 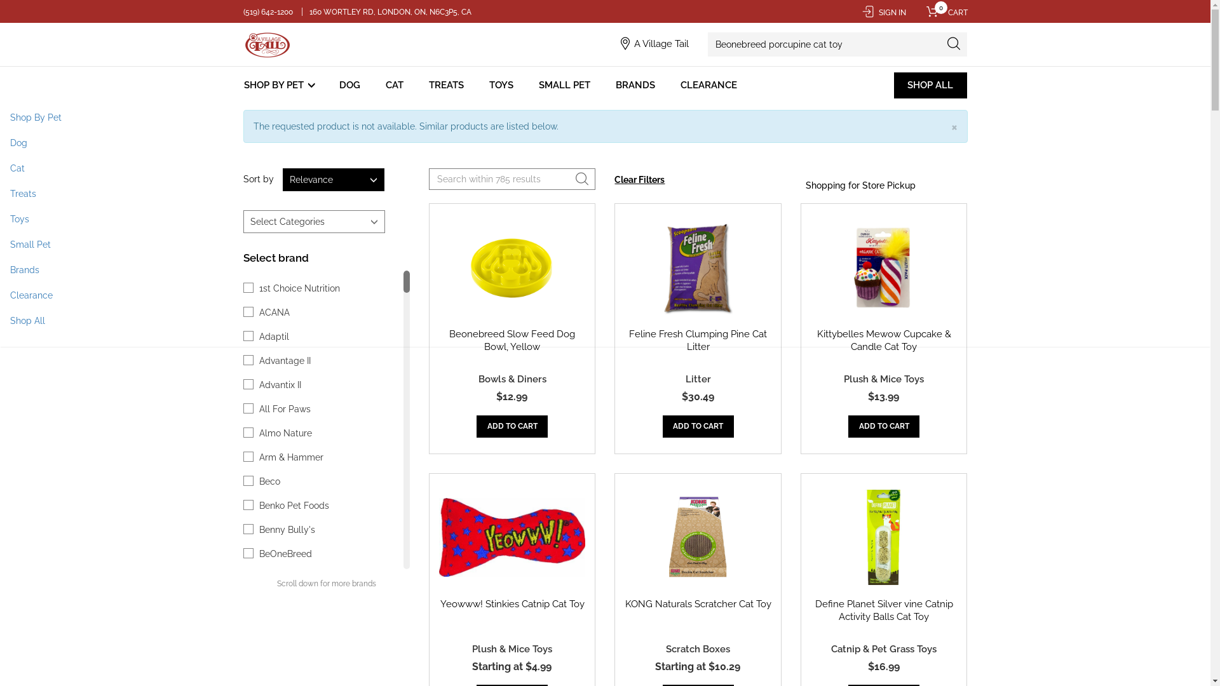 What do you see at coordinates (285, 361) in the screenshot?
I see `Advantage II` at bounding box center [285, 361].